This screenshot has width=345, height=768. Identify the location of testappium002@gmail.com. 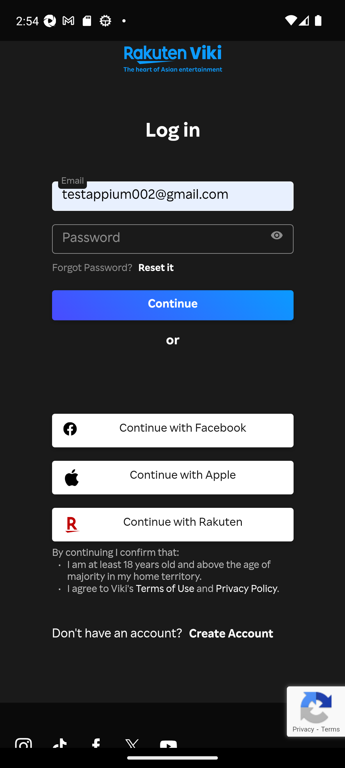
(173, 196).